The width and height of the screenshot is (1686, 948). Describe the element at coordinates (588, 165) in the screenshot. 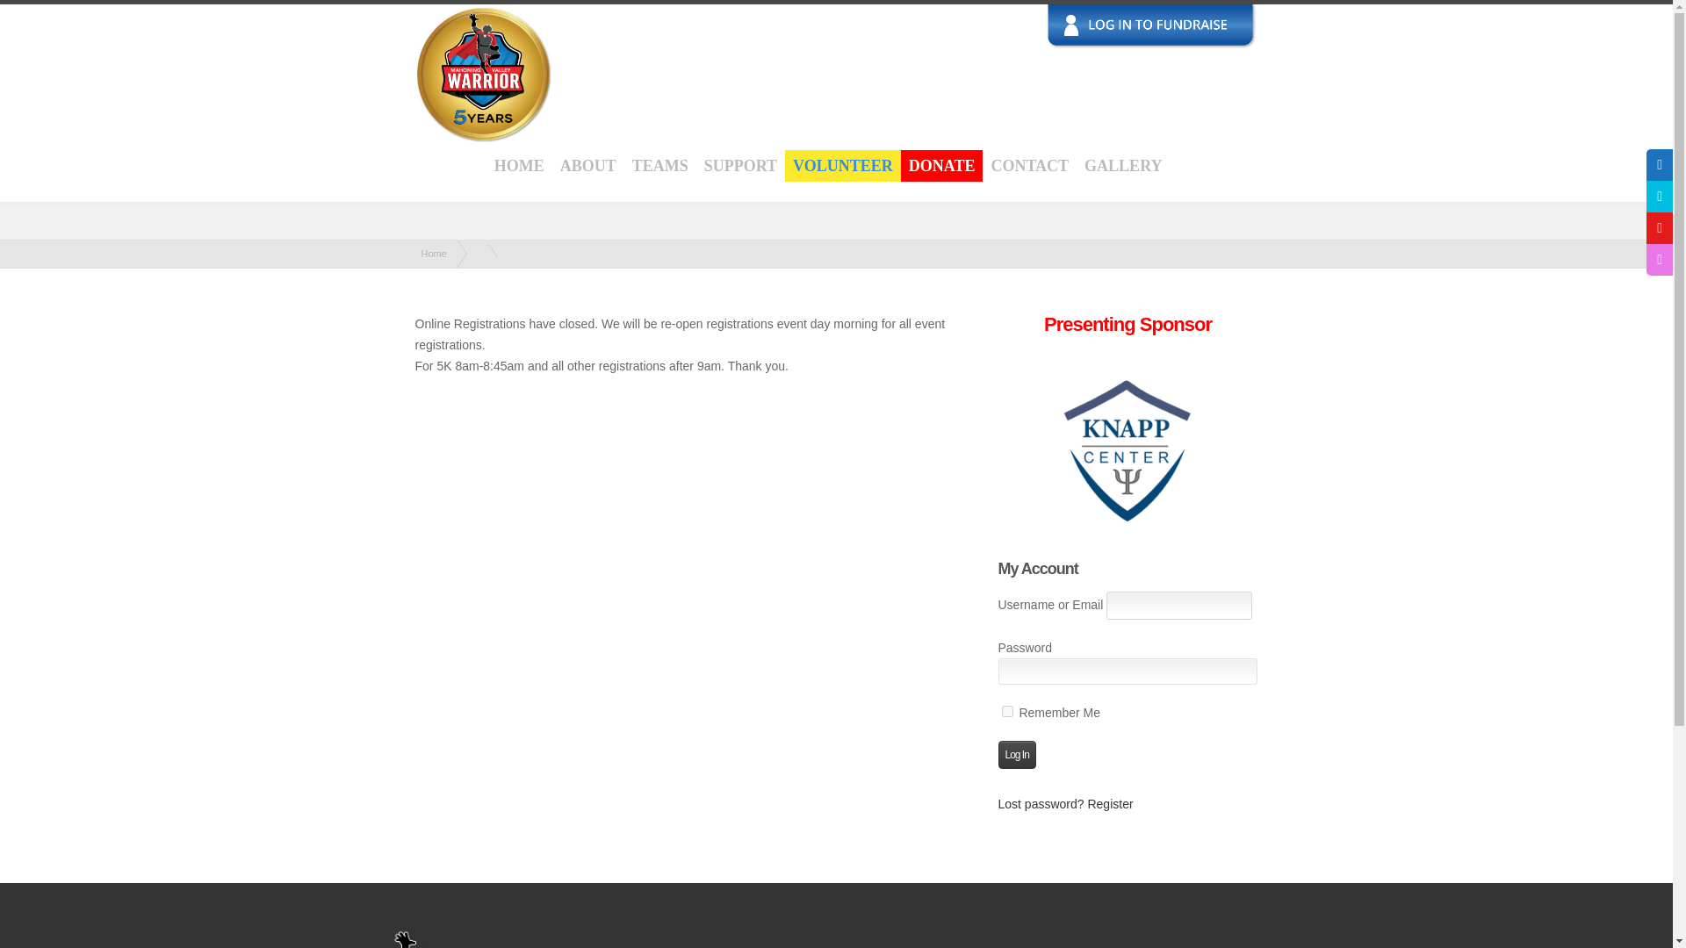

I see `ABOUT` at that location.